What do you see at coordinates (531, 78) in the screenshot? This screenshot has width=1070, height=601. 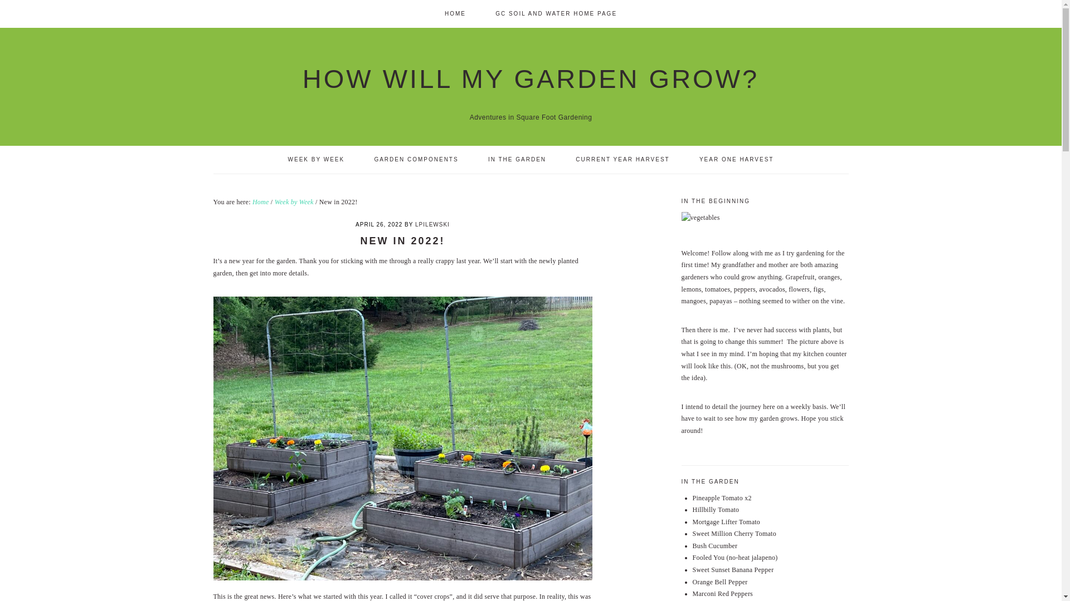 I see `HOW WILL MY GARDEN GROW?` at bounding box center [531, 78].